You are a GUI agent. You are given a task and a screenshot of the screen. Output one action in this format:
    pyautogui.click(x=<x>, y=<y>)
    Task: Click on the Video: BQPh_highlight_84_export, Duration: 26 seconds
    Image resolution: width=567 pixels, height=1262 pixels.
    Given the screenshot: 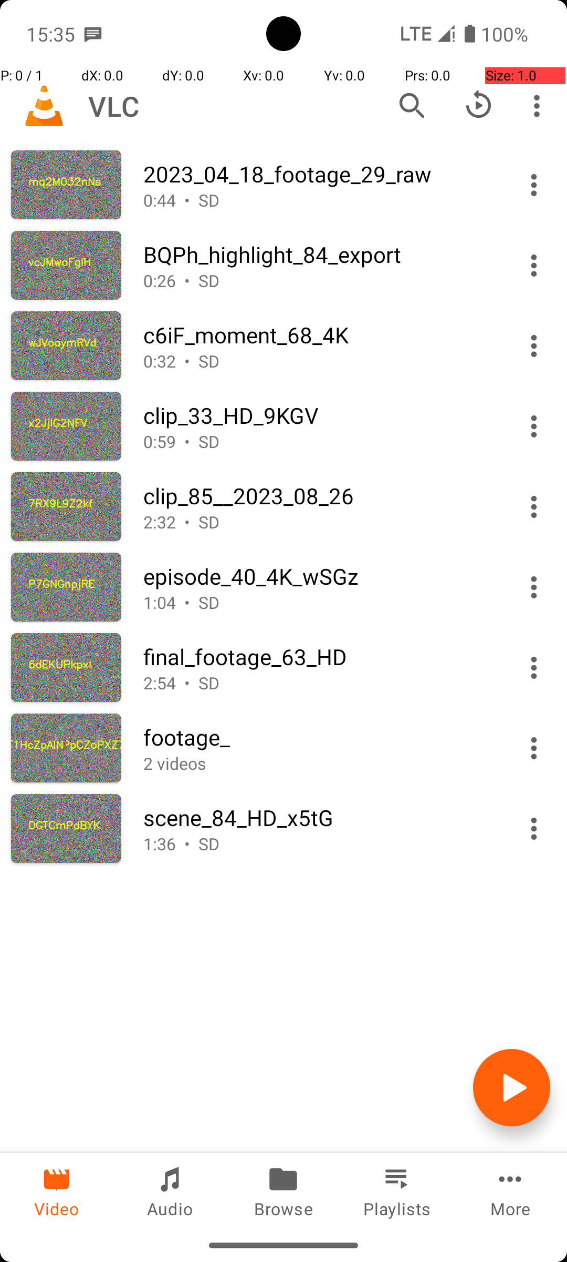 What is the action you would take?
    pyautogui.click(x=283, y=265)
    